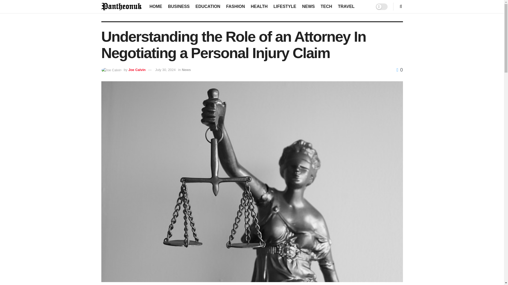 This screenshot has width=508, height=285. I want to click on HOME, so click(156, 6).